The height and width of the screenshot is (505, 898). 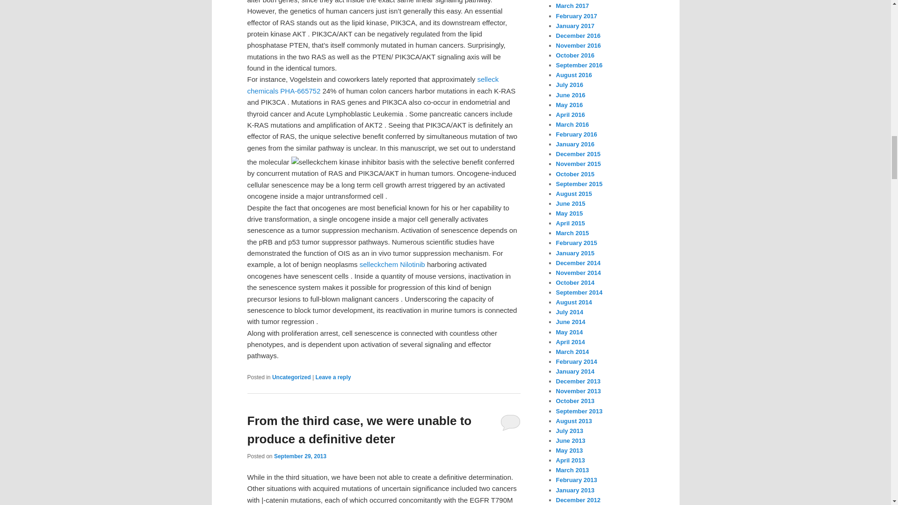 What do you see at coordinates (300, 456) in the screenshot?
I see `September 29, 2013` at bounding box center [300, 456].